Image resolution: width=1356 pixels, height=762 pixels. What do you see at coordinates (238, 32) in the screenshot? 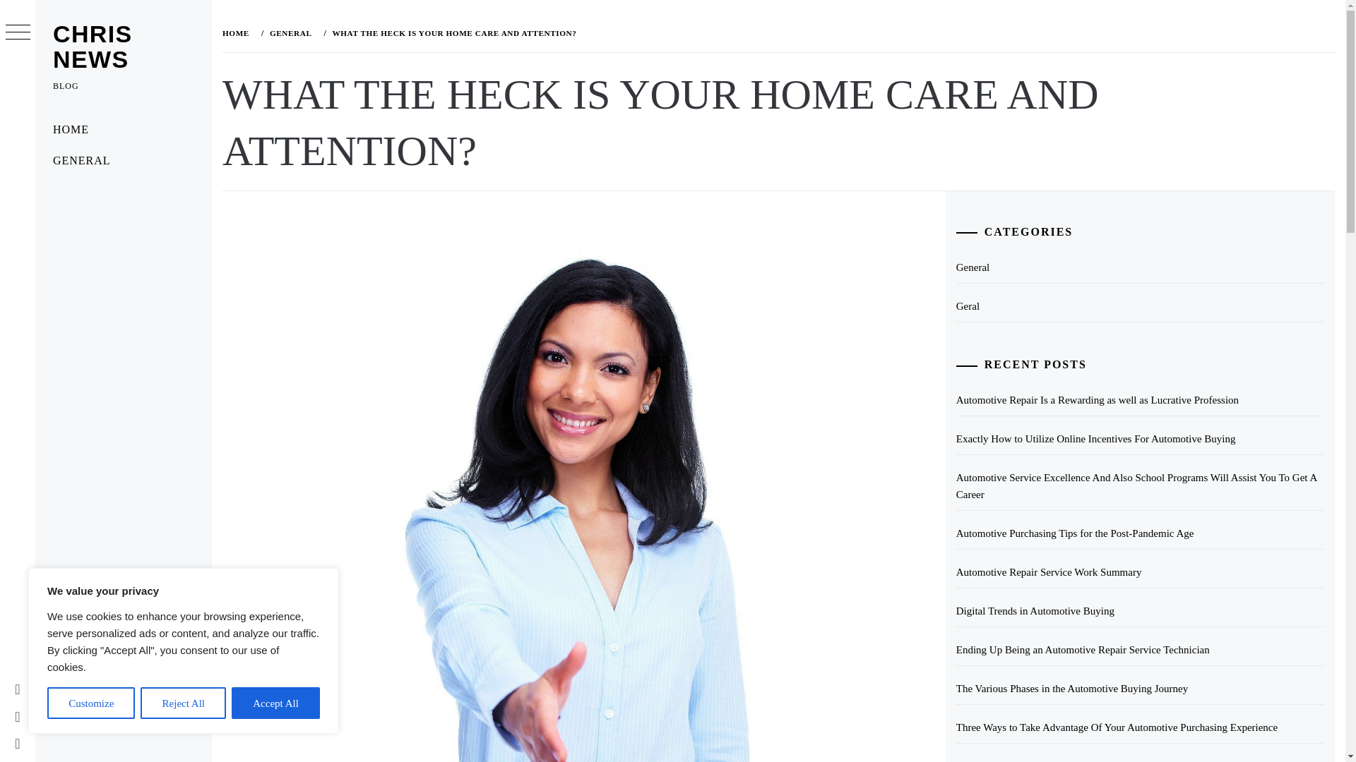
I see `HOME` at bounding box center [238, 32].